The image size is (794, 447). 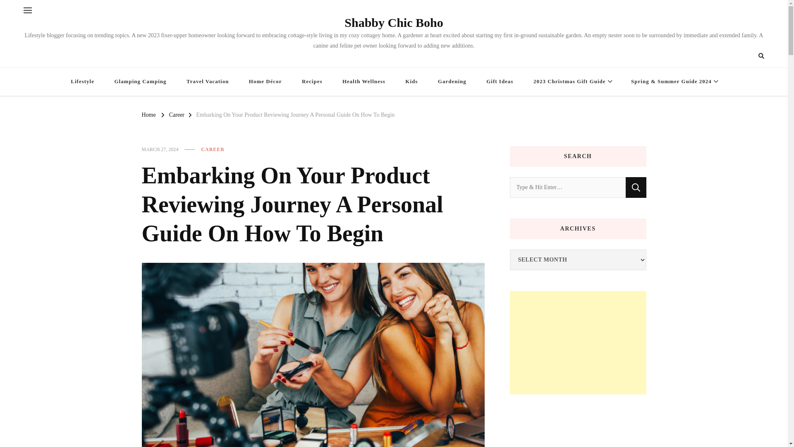 I want to click on 2023 Christmas Gift Guide, so click(x=572, y=82).